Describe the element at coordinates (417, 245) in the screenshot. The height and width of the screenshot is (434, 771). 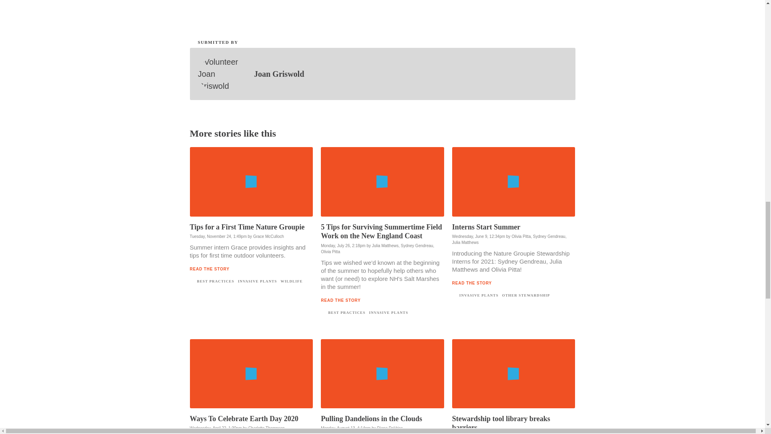
I see `Sydney Gendreau` at that location.